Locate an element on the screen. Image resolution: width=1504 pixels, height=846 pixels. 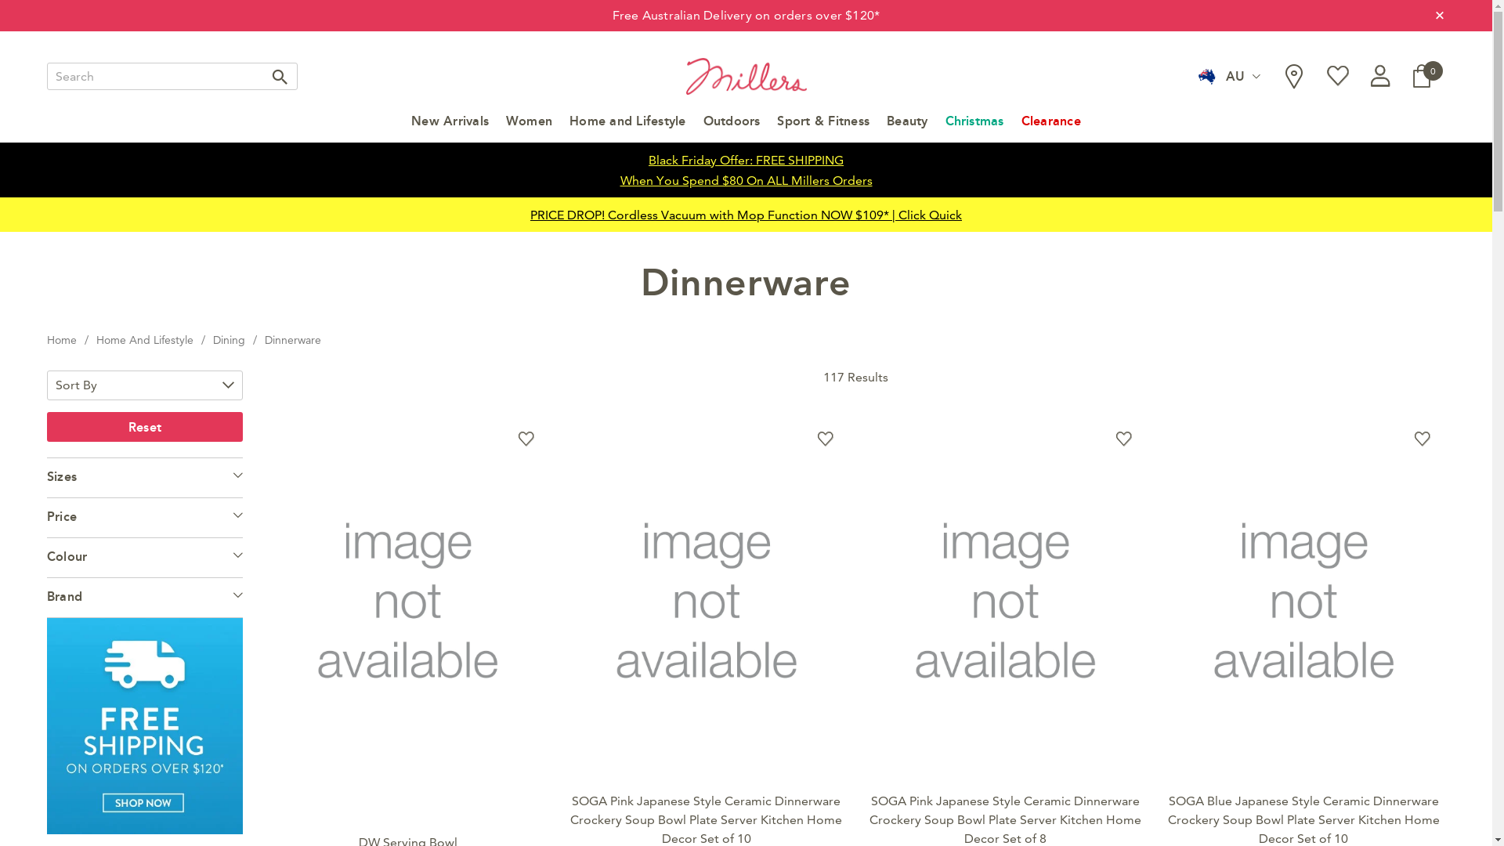
Clearance is located at coordinates (1051, 128).